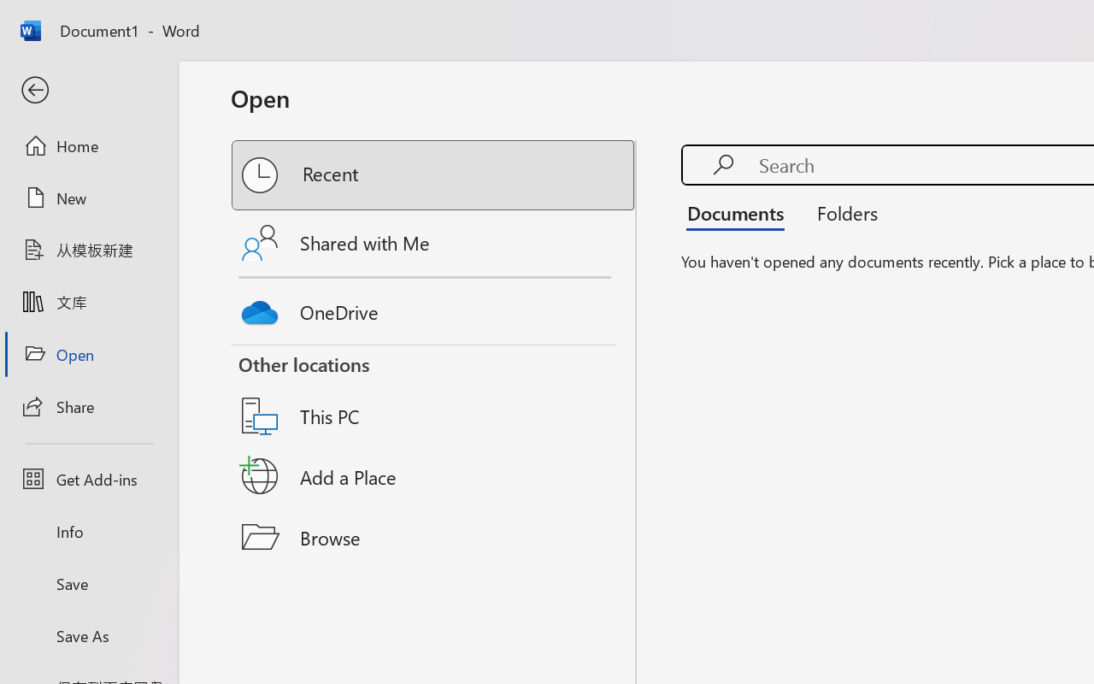 The image size is (1094, 684). What do you see at coordinates (841, 212) in the screenshot?
I see `Folders` at bounding box center [841, 212].